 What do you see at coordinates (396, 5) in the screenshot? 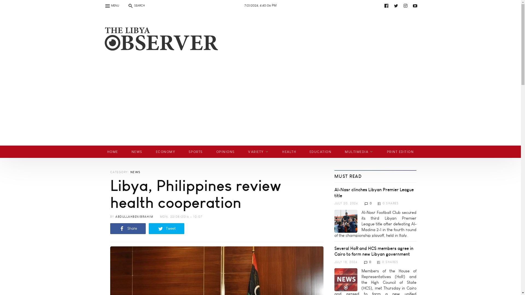
I see `twitter` at bounding box center [396, 5].